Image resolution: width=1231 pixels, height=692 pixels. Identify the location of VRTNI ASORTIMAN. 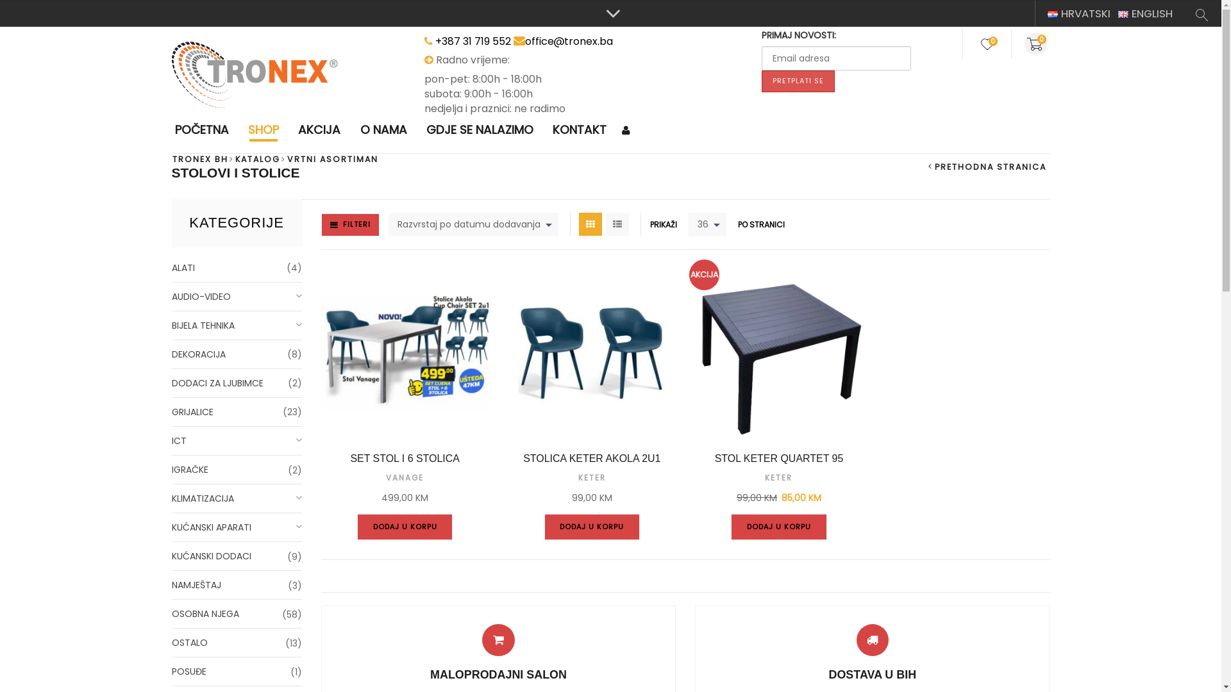
(332, 159).